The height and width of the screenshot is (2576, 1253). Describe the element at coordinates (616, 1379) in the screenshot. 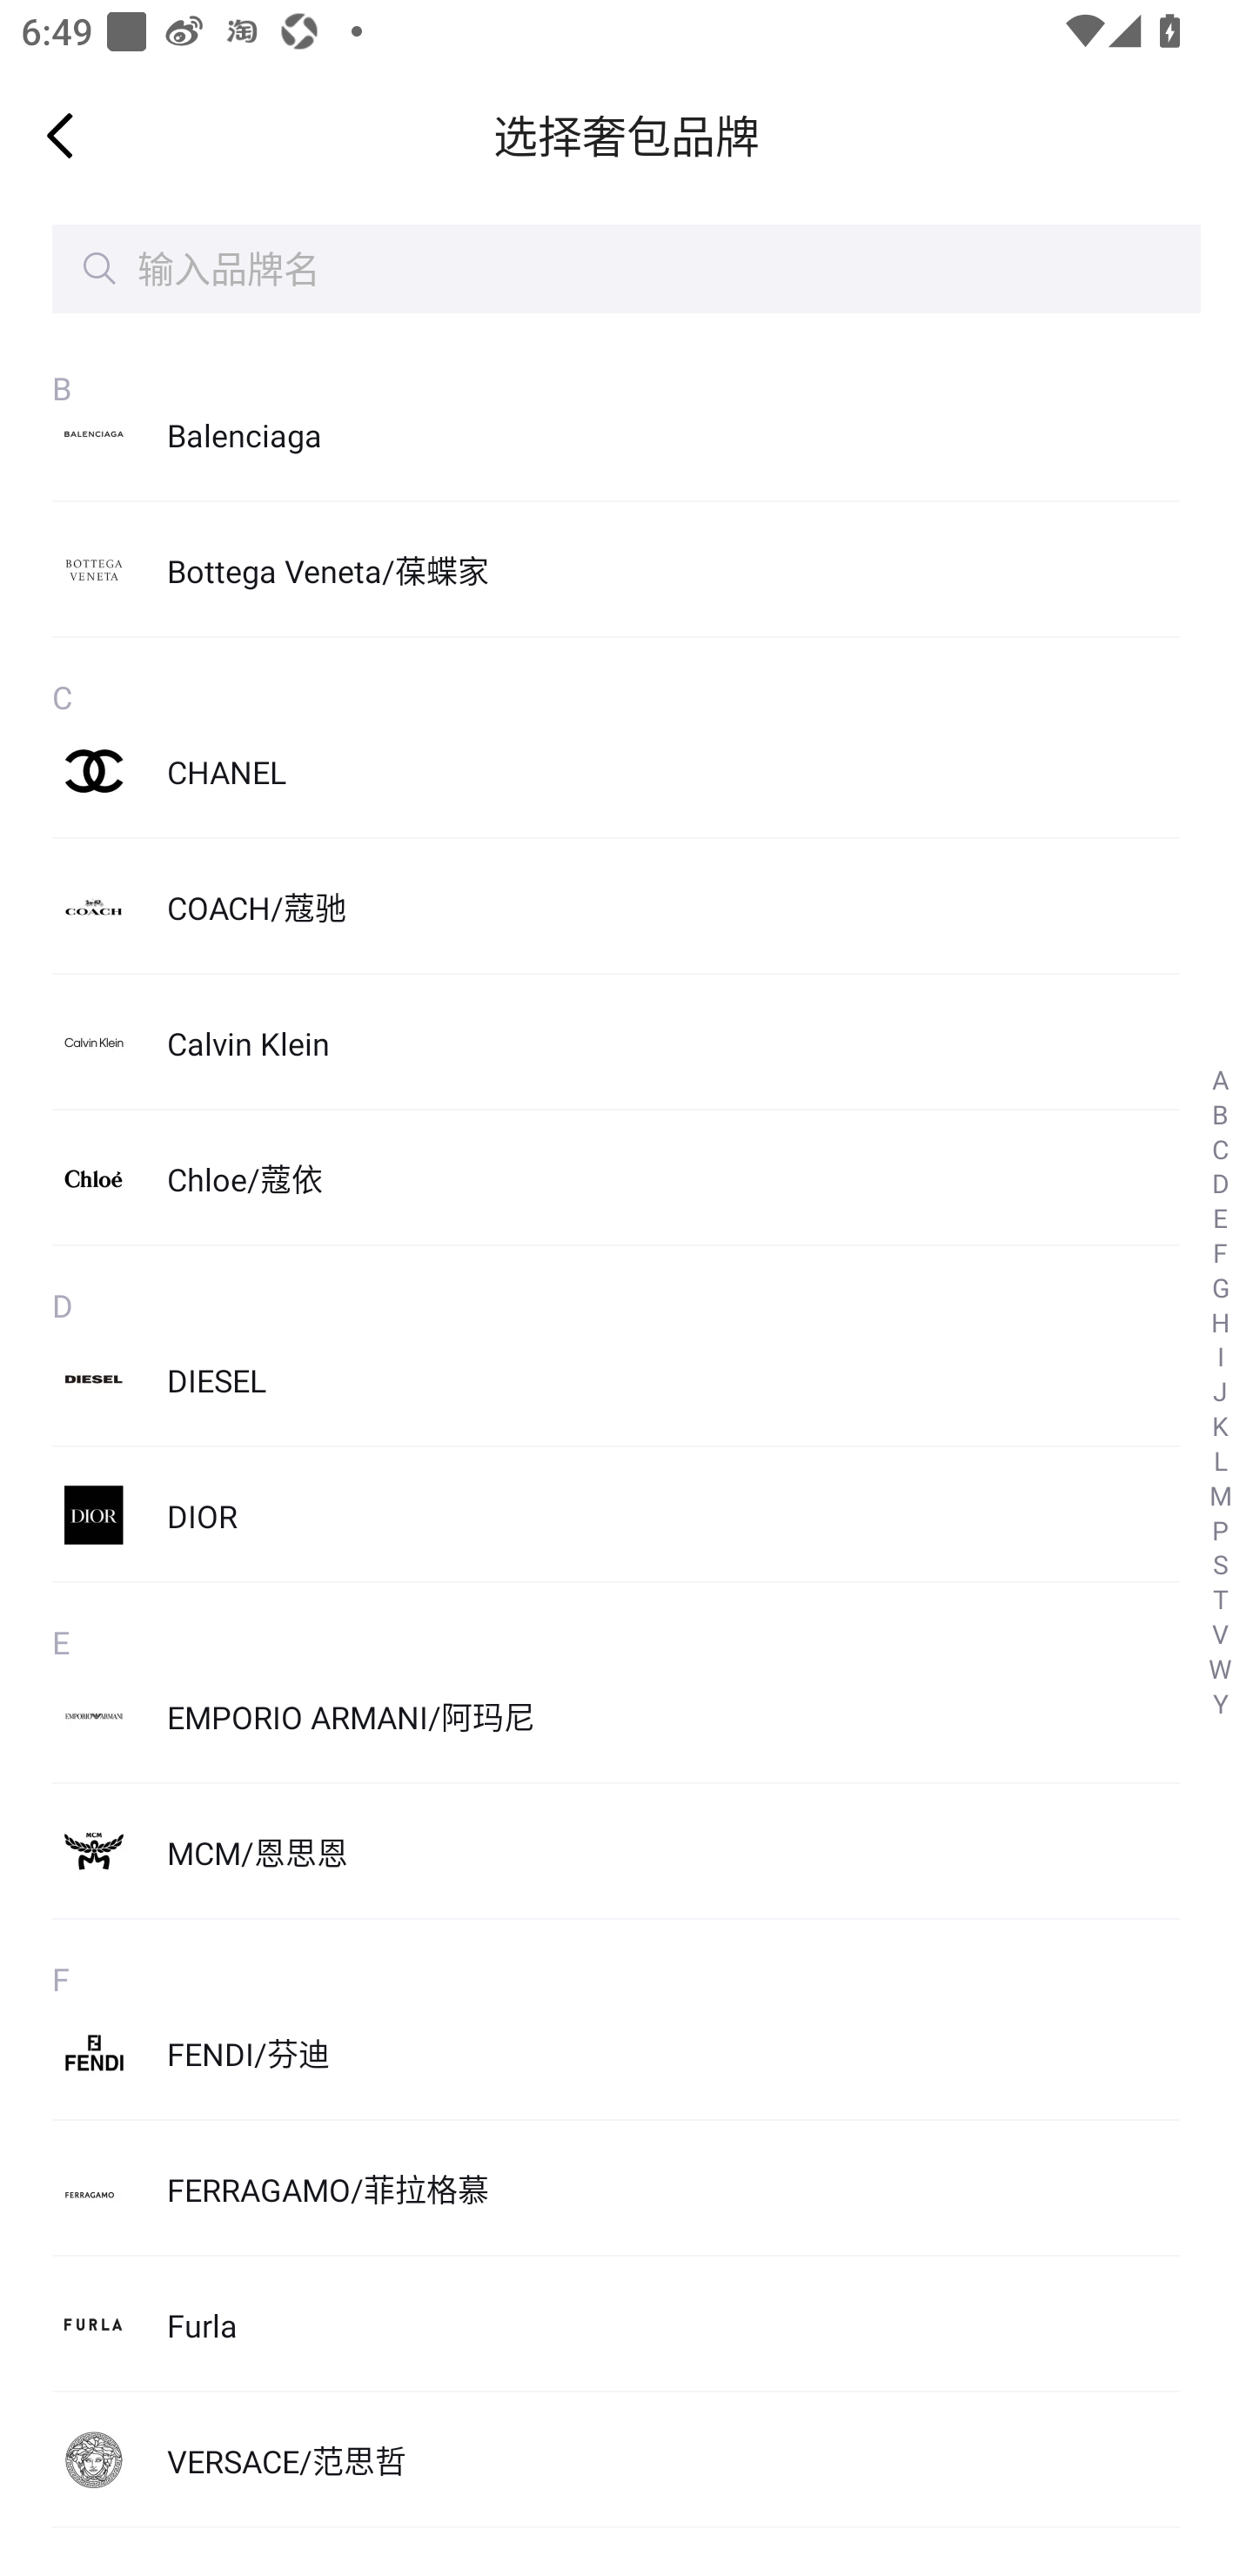

I see `DIESEL` at that location.